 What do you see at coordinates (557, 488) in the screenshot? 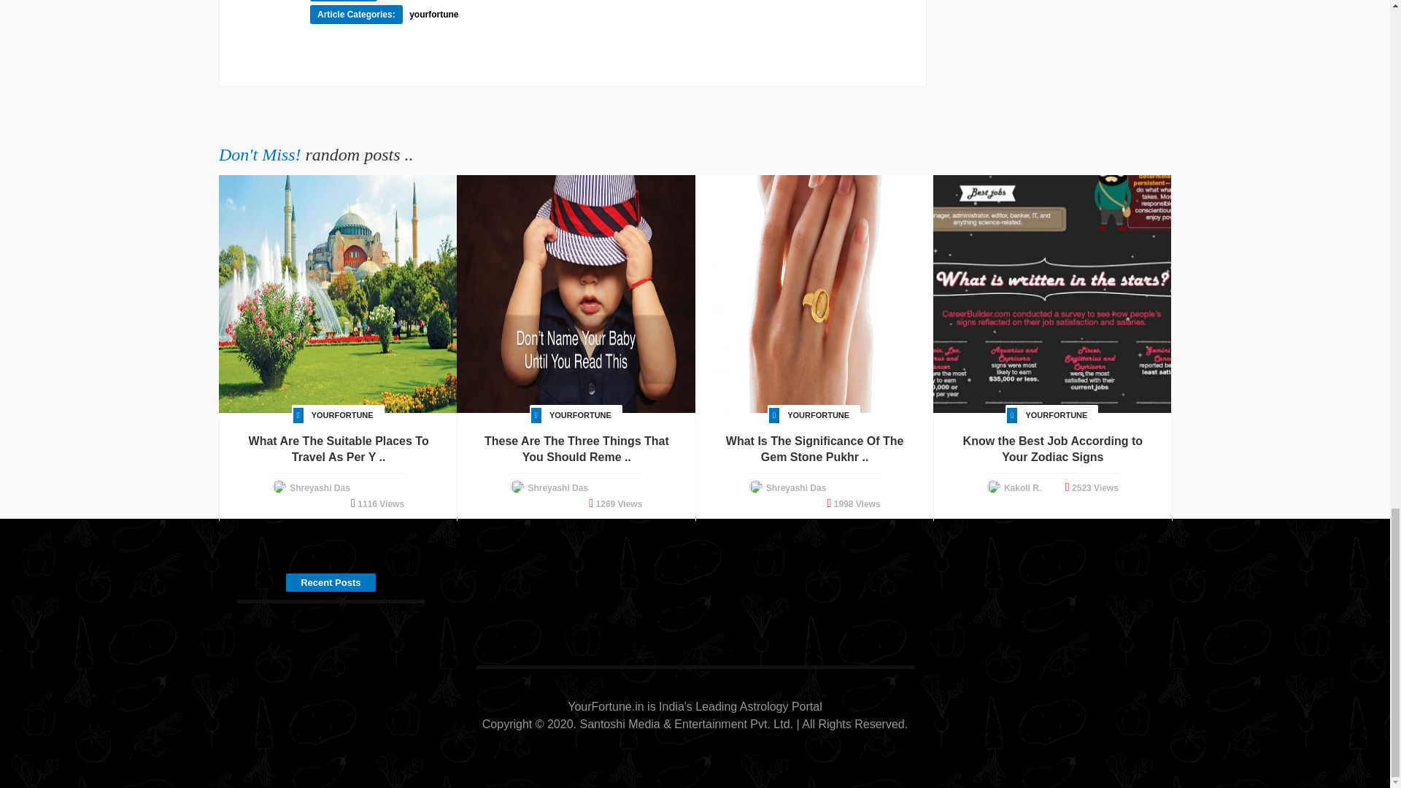
I see `Shreyashi Das` at bounding box center [557, 488].